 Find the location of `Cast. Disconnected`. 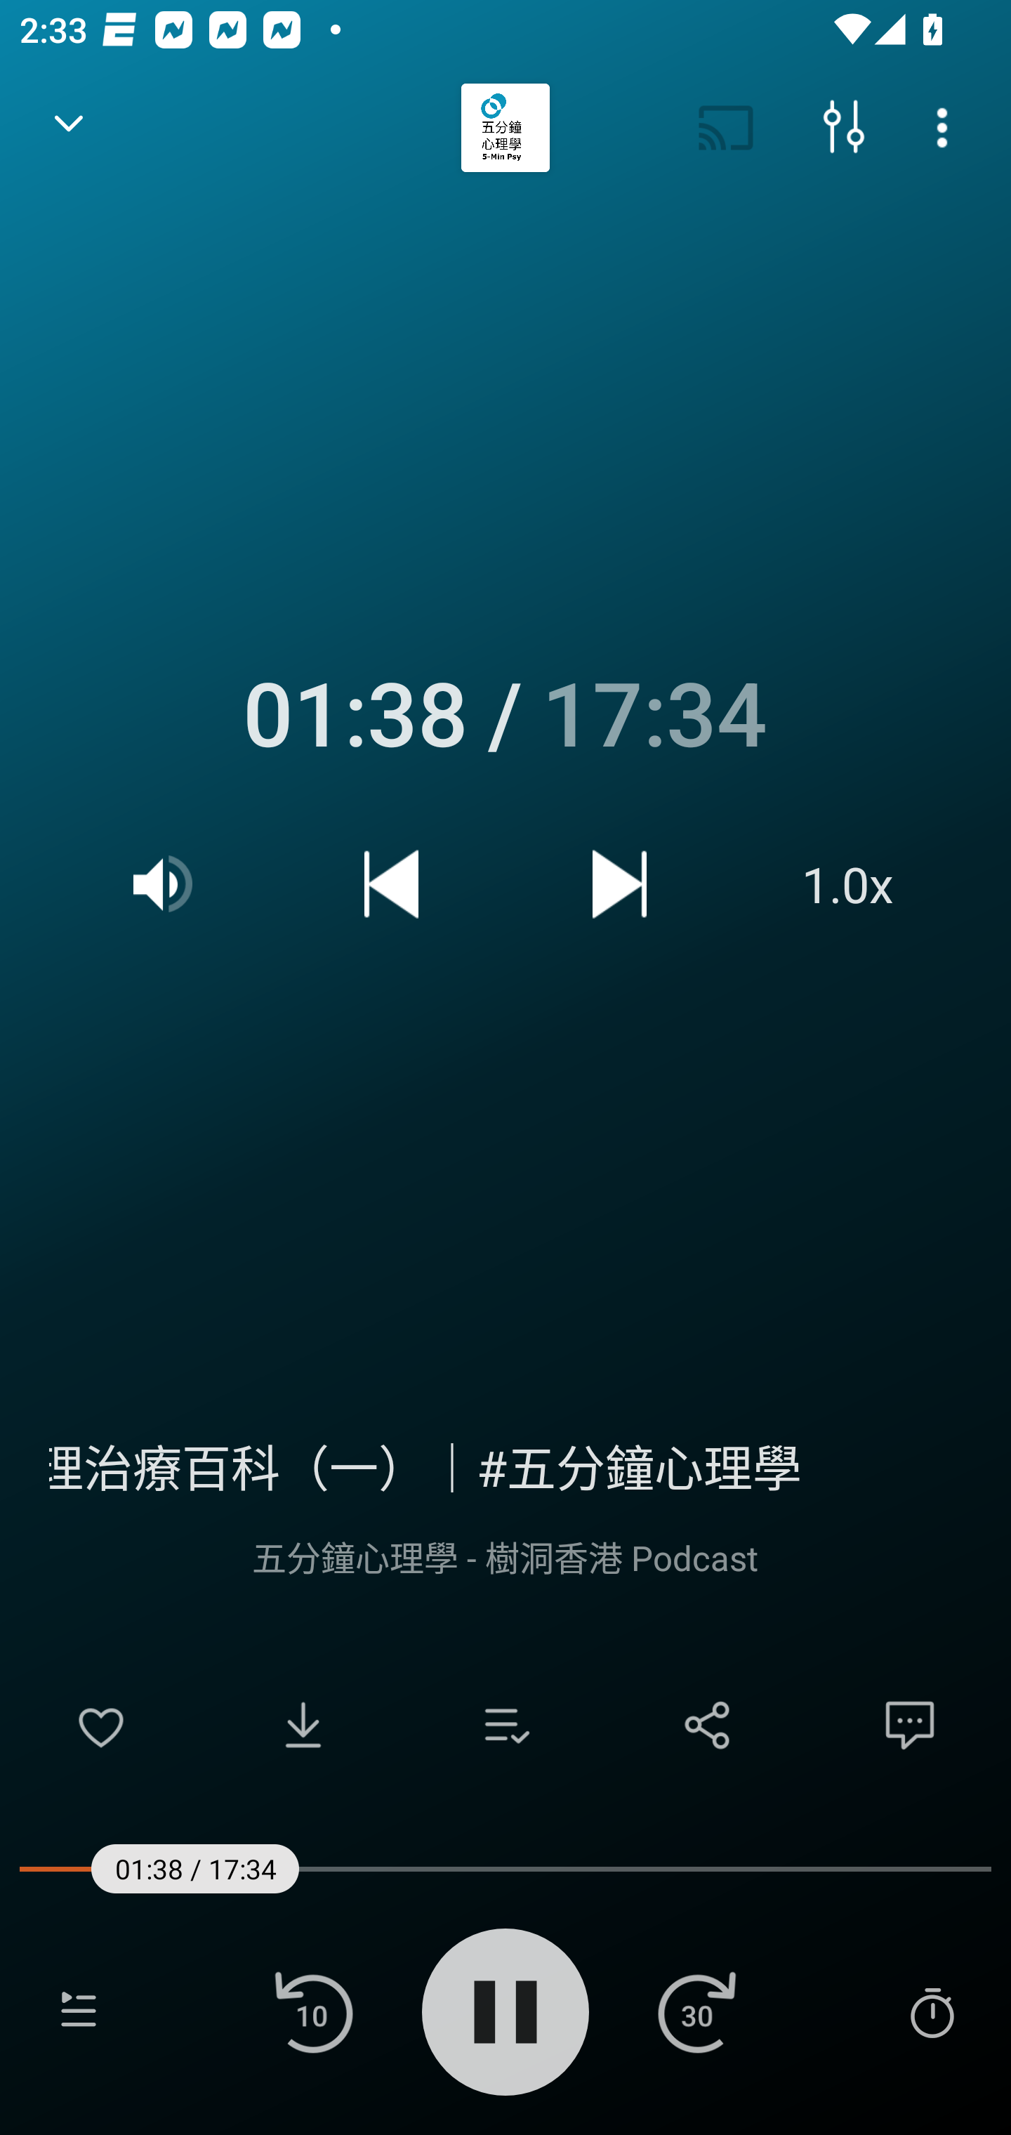

Cast. Disconnected is located at coordinates (726, 128).